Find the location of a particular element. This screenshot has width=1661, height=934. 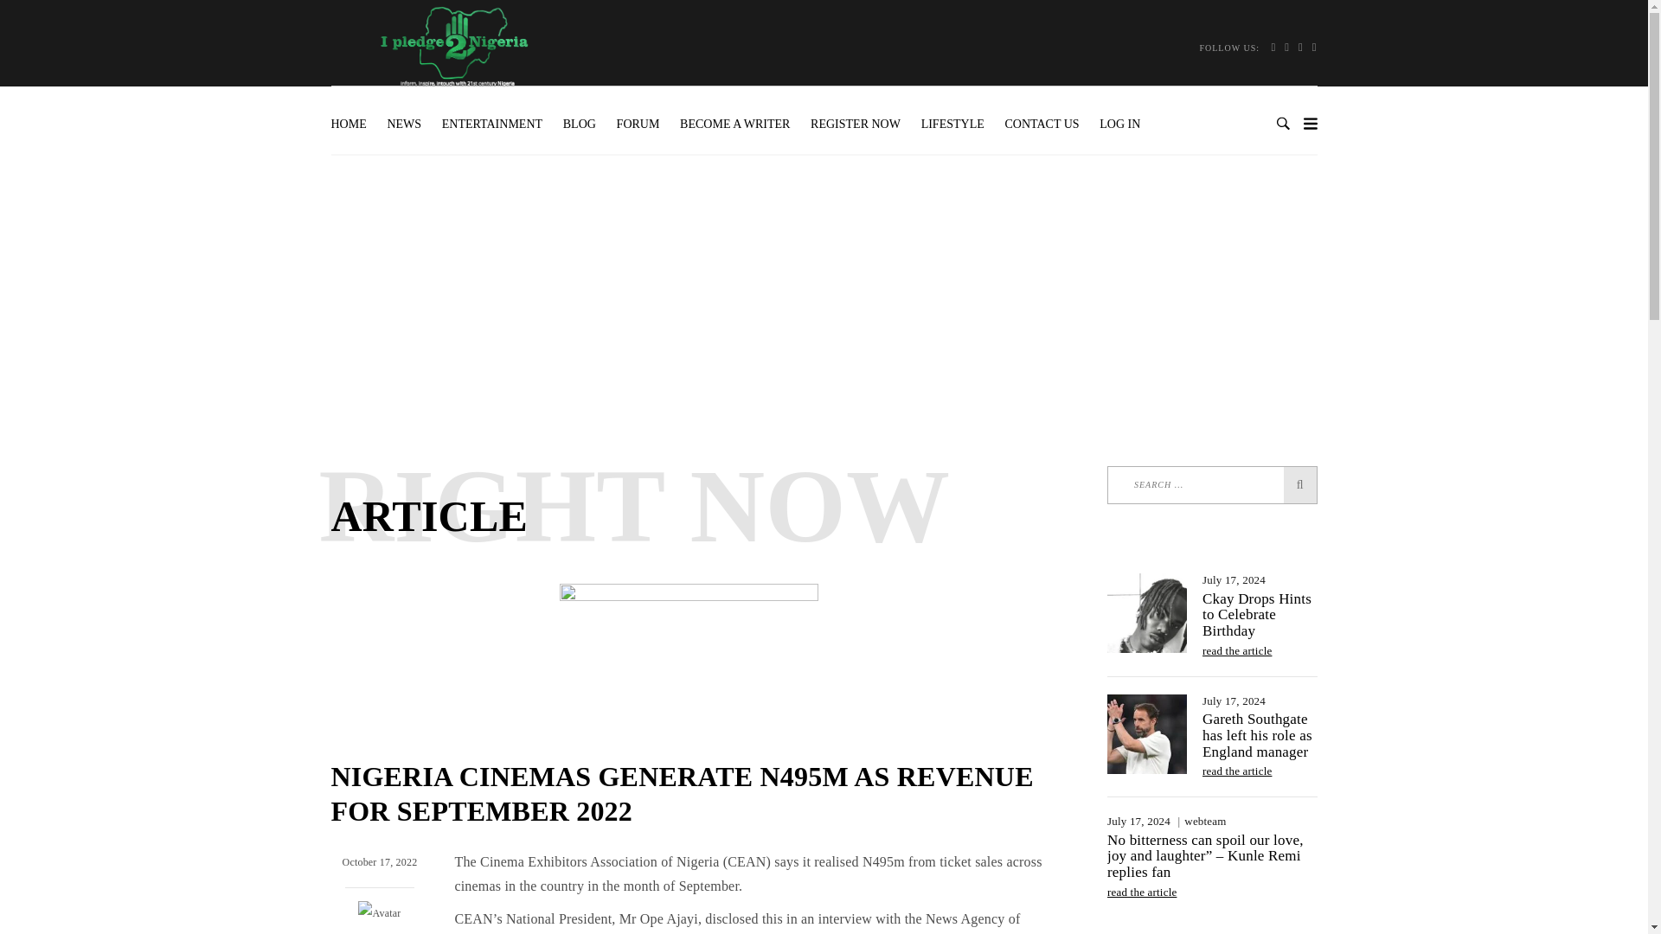

BLOG is located at coordinates (580, 125).